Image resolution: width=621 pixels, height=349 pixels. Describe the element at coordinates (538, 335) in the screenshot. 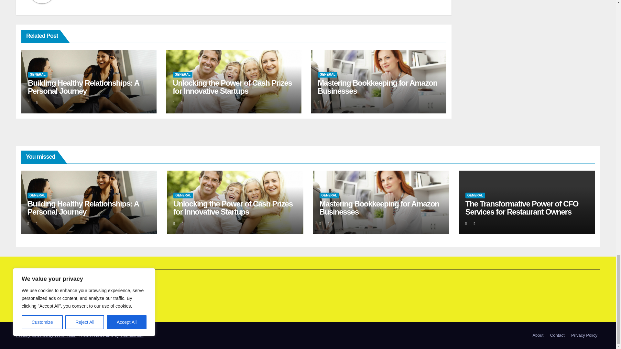

I see `About` at that location.